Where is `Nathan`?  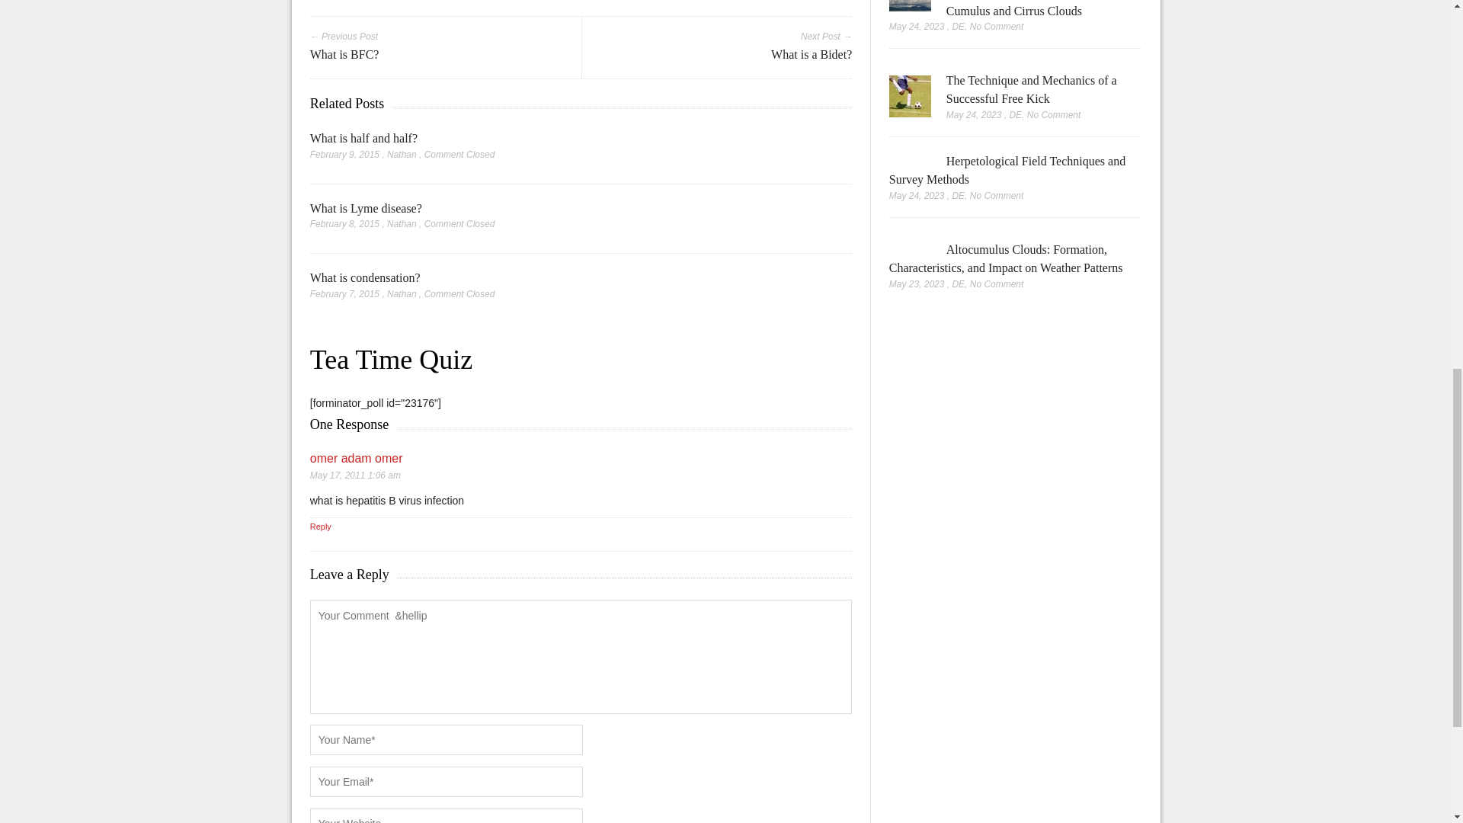 Nathan is located at coordinates (402, 224).